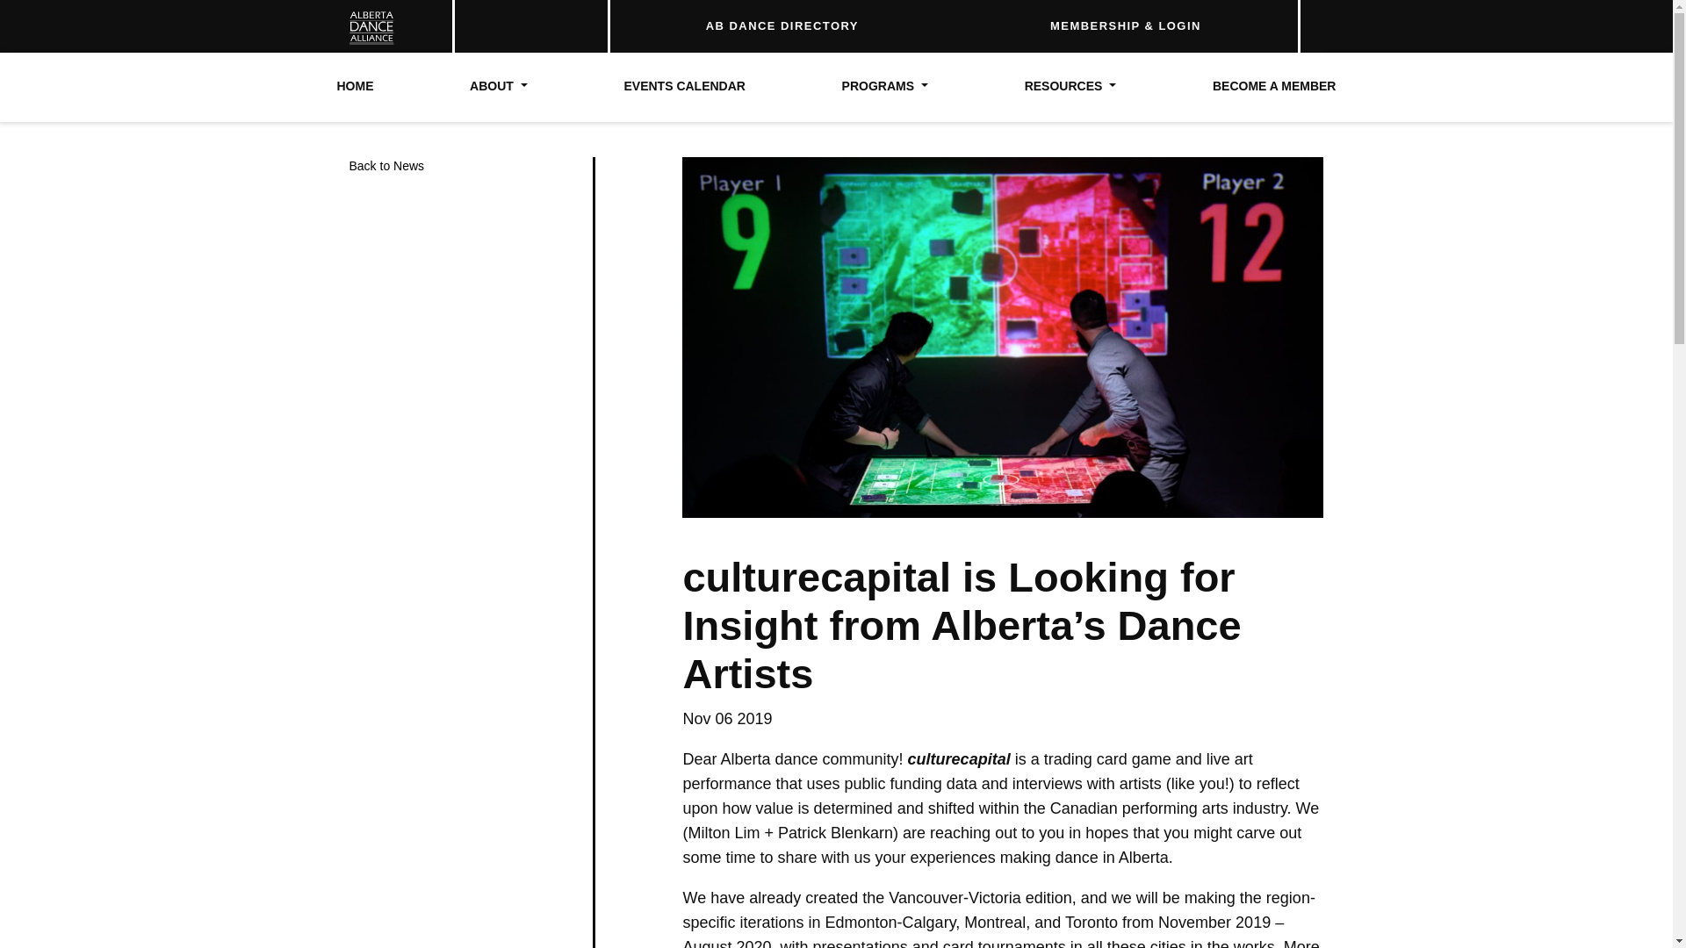 The height and width of the screenshot is (948, 1686). I want to click on Home, so click(356, 87).